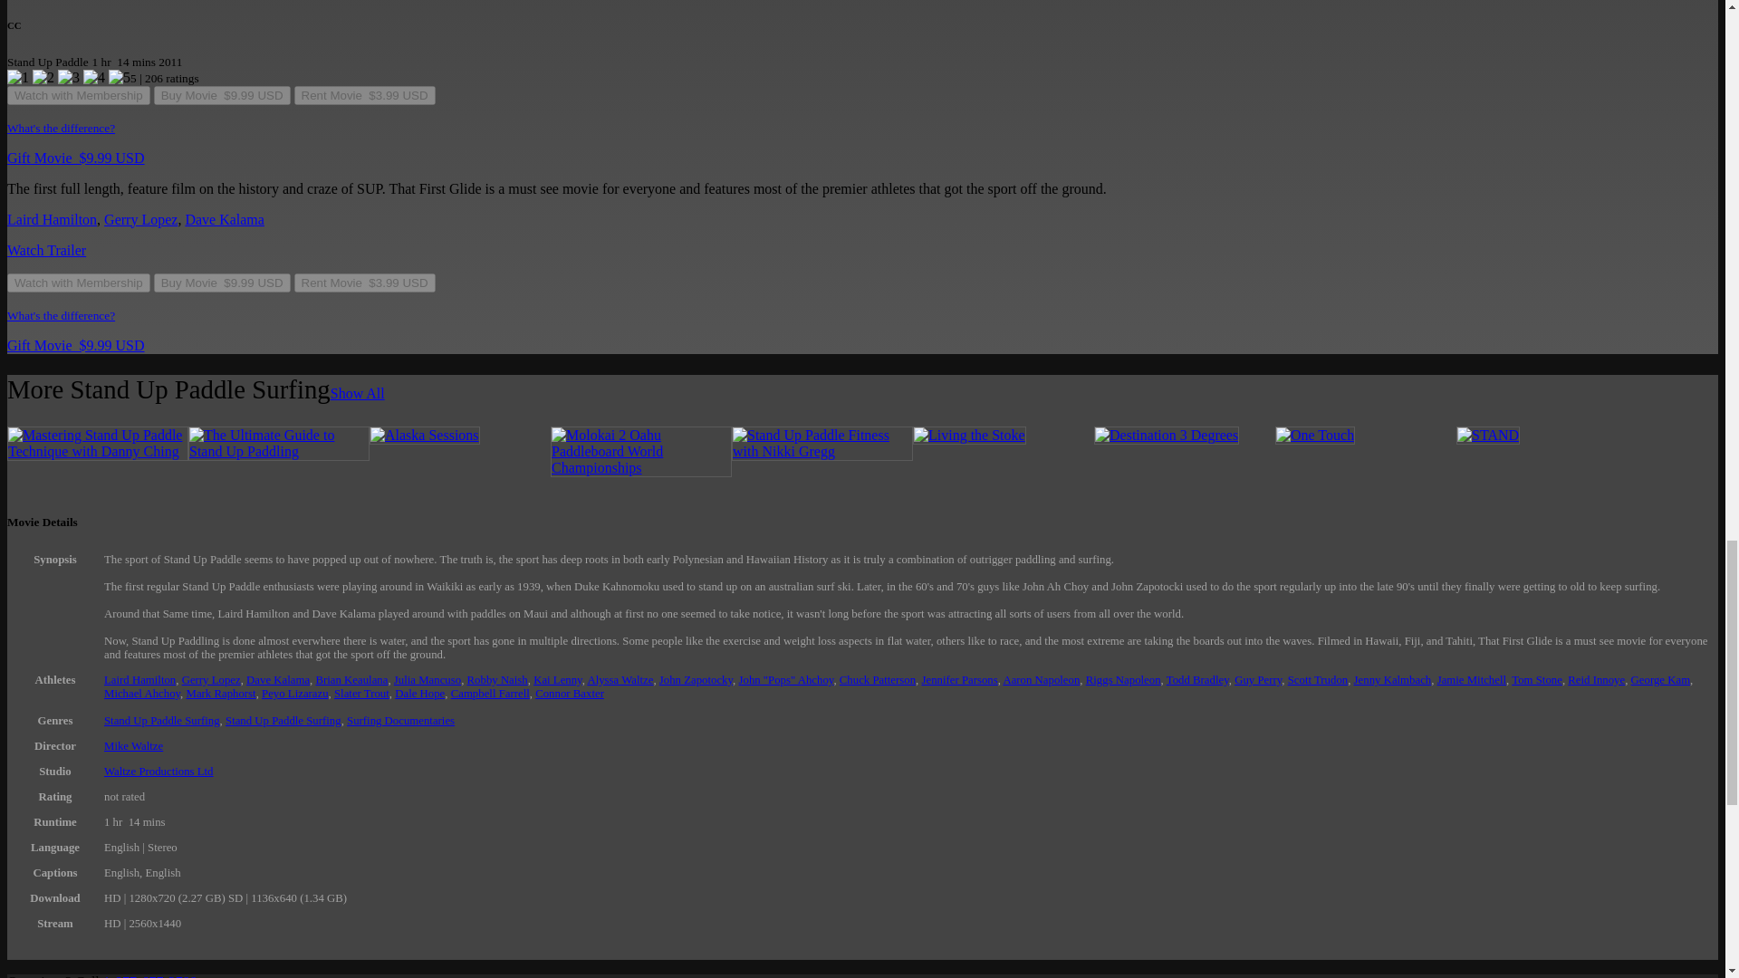 This screenshot has height=978, width=1739. Describe the element at coordinates (94, 76) in the screenshot. I see `really like it` at that location.